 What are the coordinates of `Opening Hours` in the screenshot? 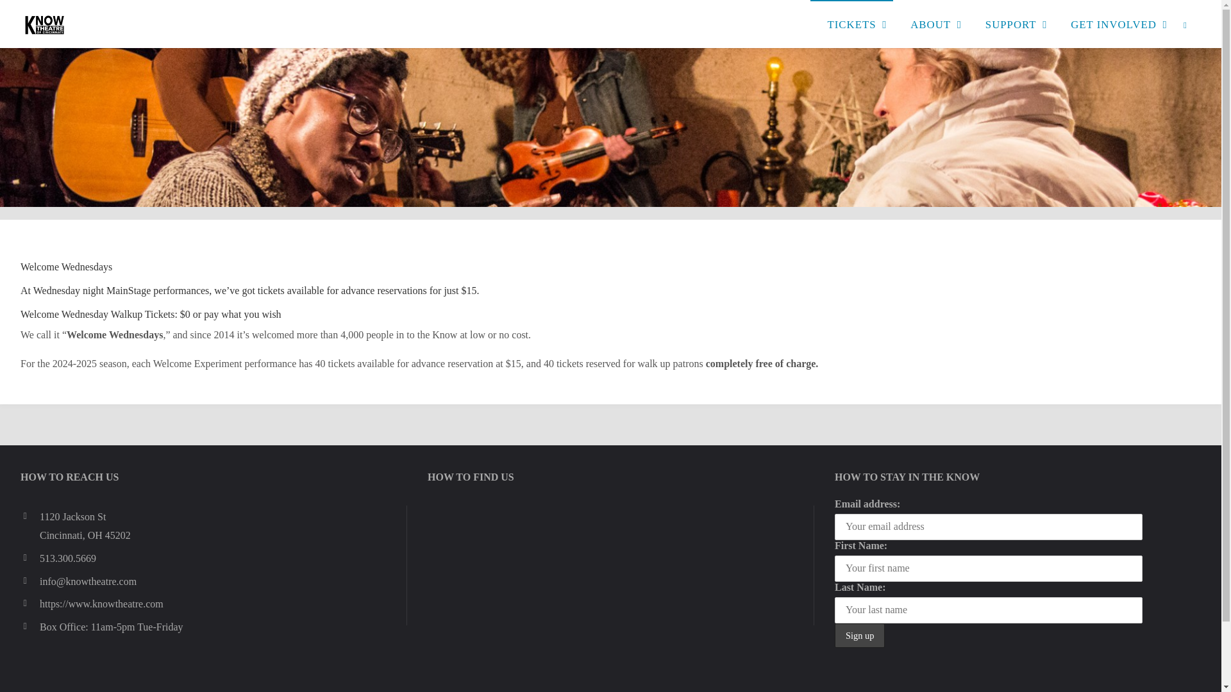 It's located at (29, 627).